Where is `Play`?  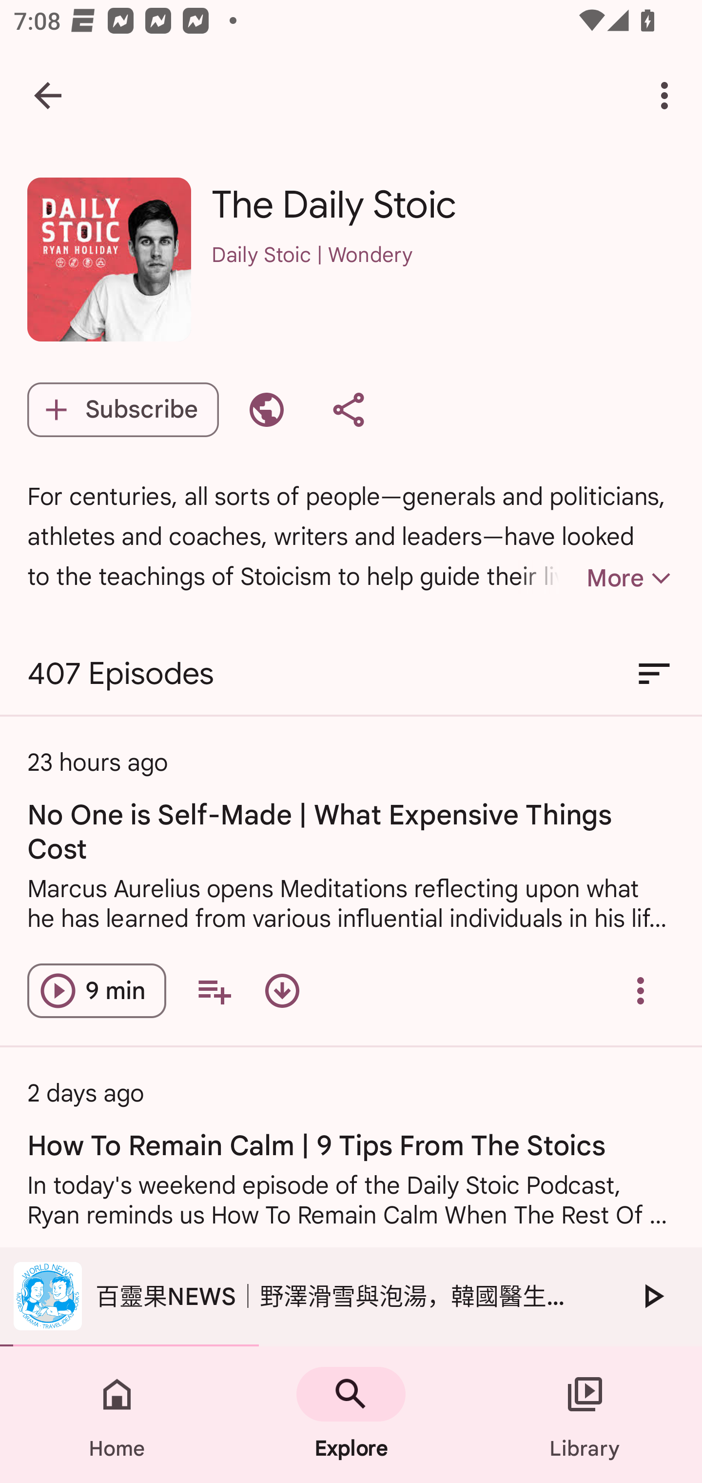
Play is located at coordinates (652, 1296).